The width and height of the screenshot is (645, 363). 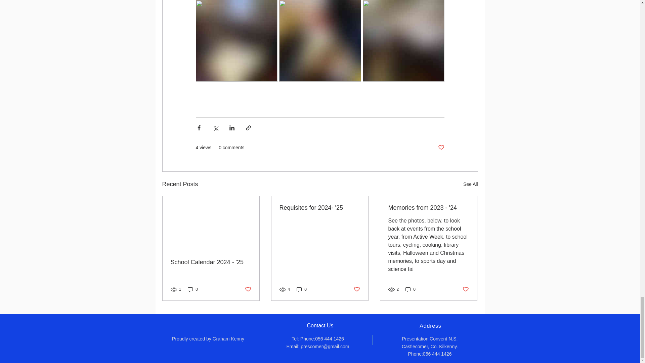 What do you see at coordinates (428, 208) in the screenshot?
I see `Memories from 2023 - '24` at bounding box center [428, 208].